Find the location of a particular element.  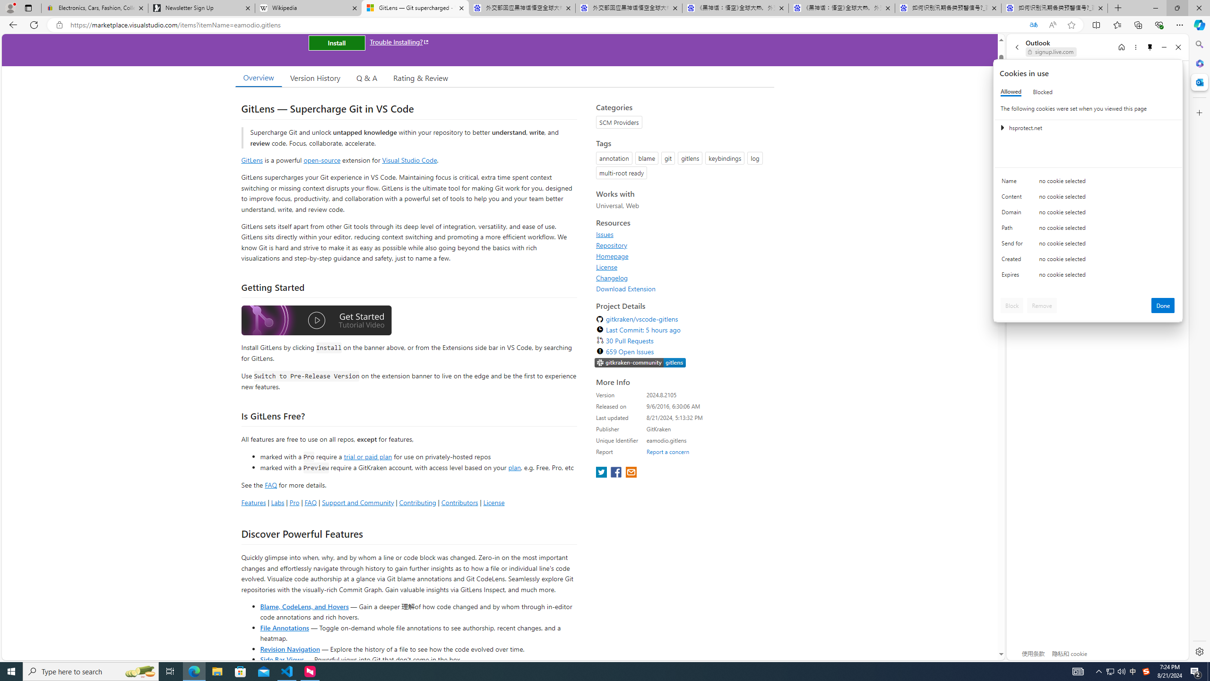

Content is located at coordinates (1014, 199).